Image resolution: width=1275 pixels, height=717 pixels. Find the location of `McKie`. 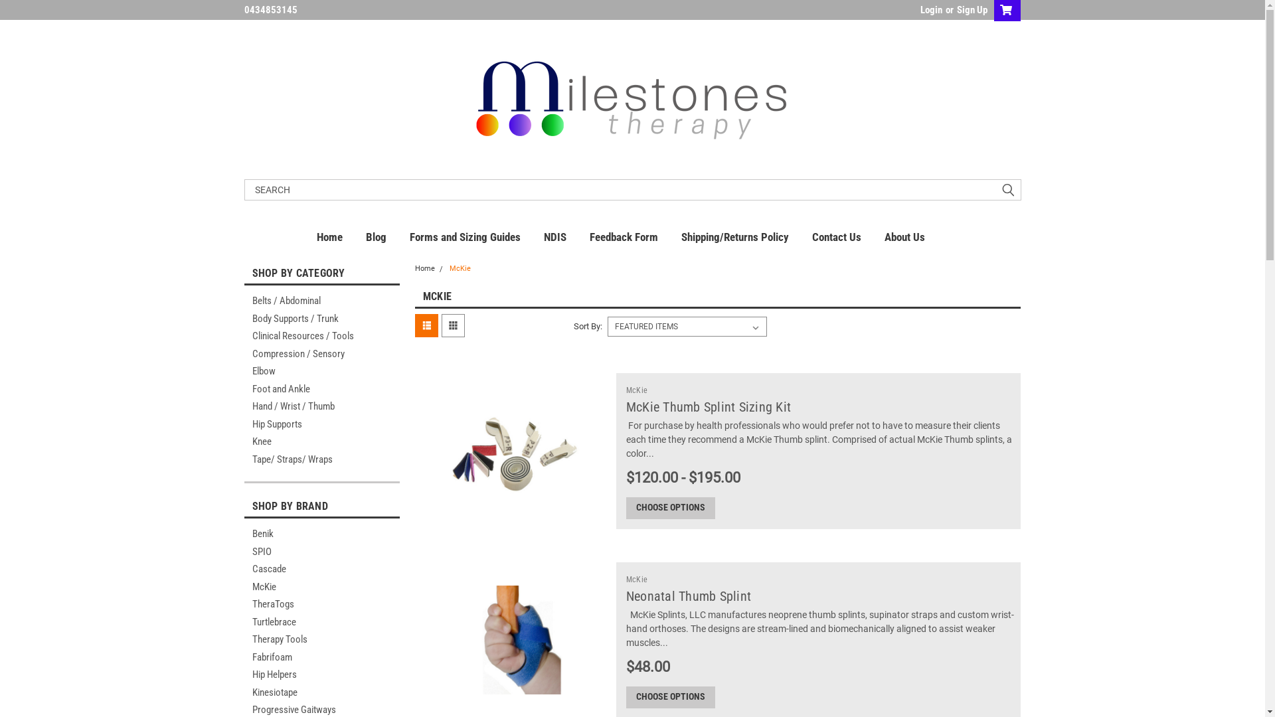

McKie is located at coordinates (322, 587).